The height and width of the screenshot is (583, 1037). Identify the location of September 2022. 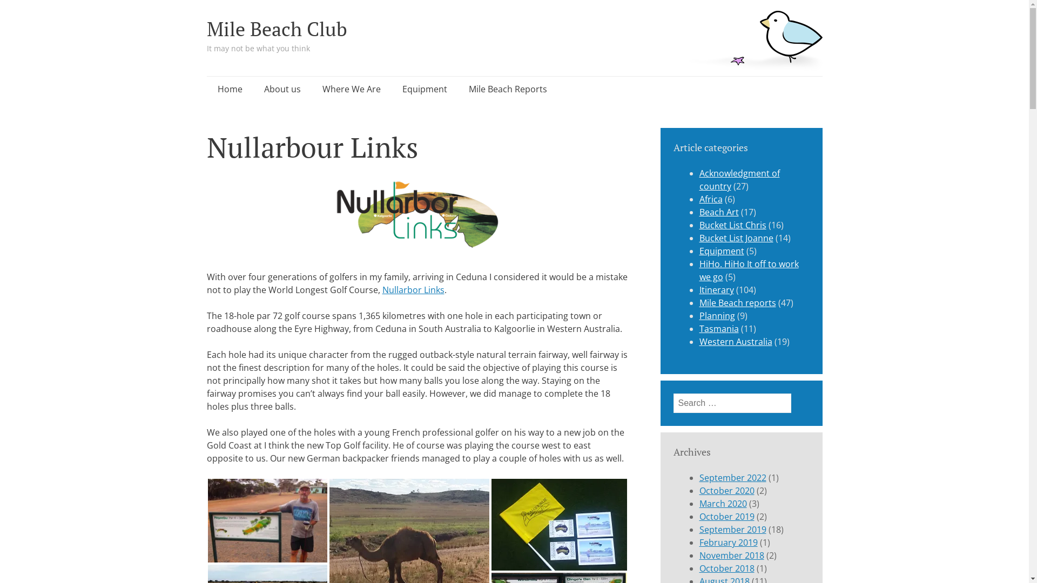
(732, 478).